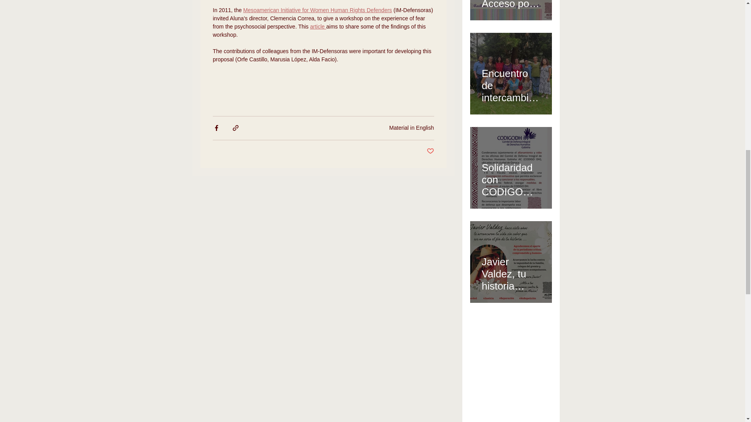 The height and width of the screenshot is (422, 751). I want to click on article , so click(318, 27).